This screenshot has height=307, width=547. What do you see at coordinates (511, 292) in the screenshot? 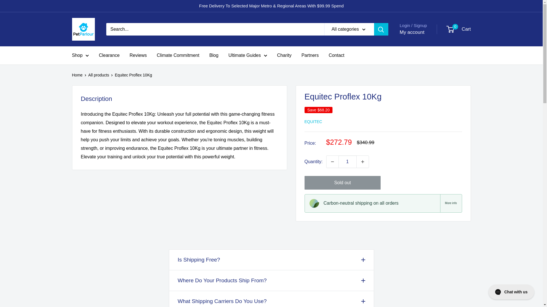
I see `Gorgias live chat messenger` at bounding box center [511, 292].